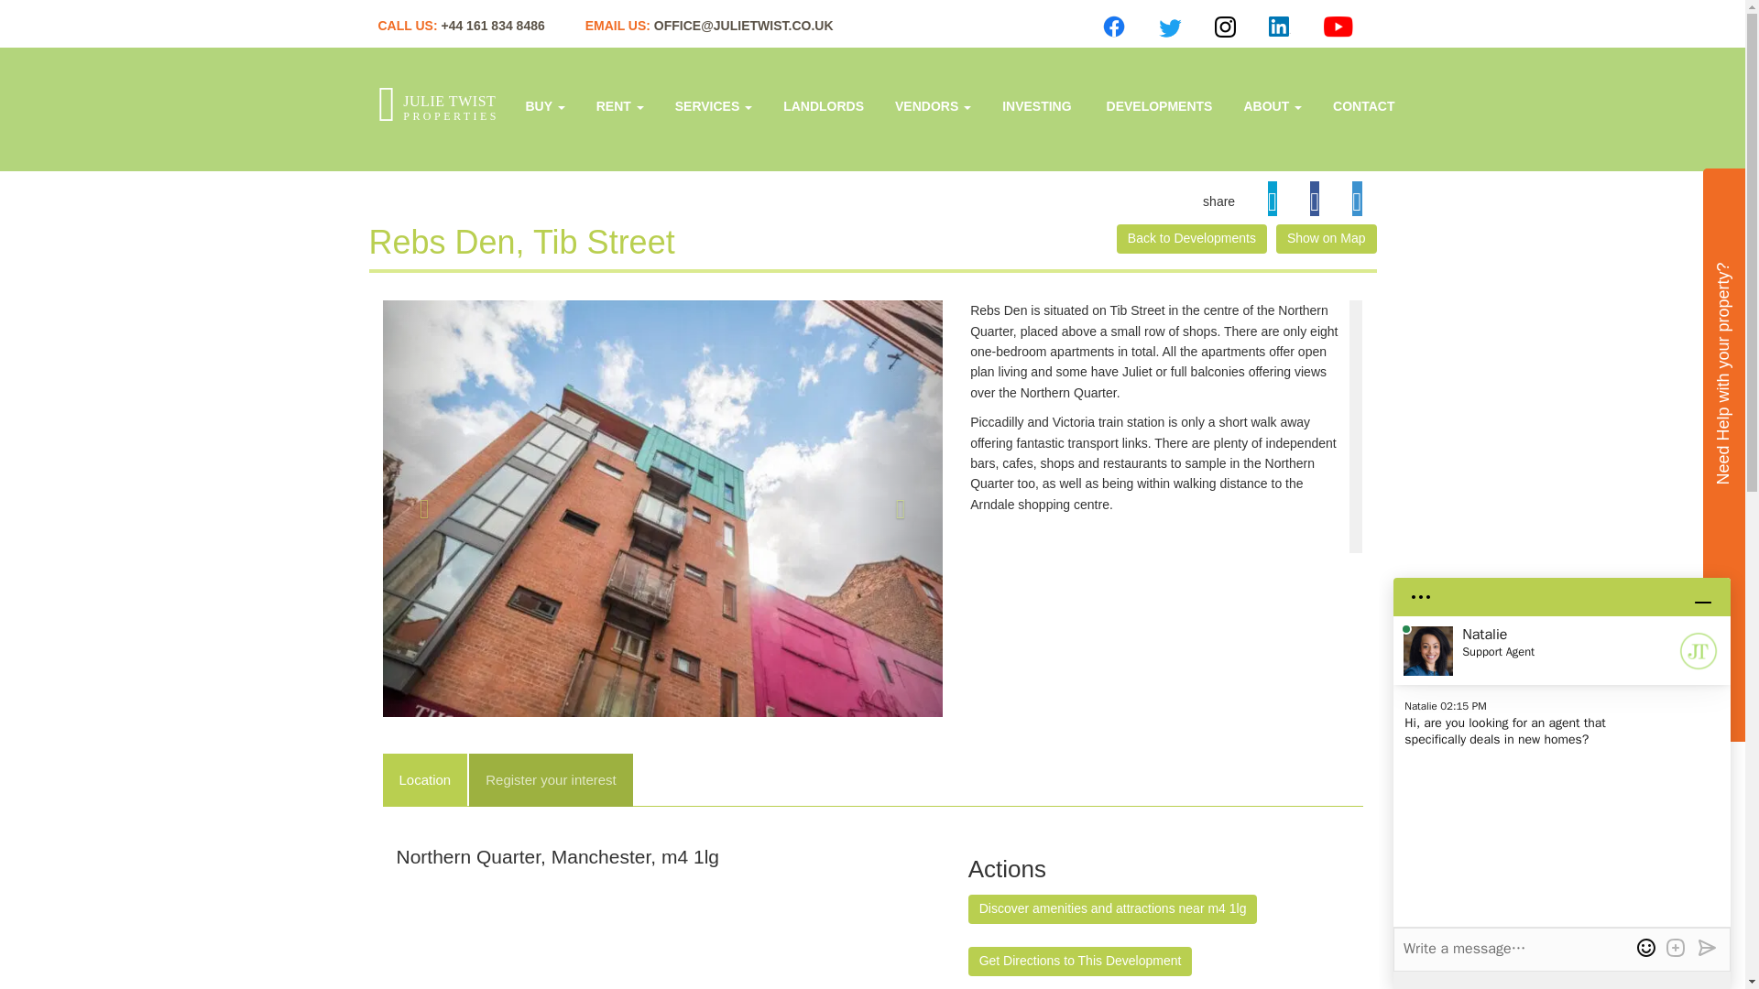 This screenshot has height=989, width=1759. What do you see at coordinates (1157, 104) in the screenshot?
I see ` DEVELOPMENTS` at bounding box center [1157, 104].